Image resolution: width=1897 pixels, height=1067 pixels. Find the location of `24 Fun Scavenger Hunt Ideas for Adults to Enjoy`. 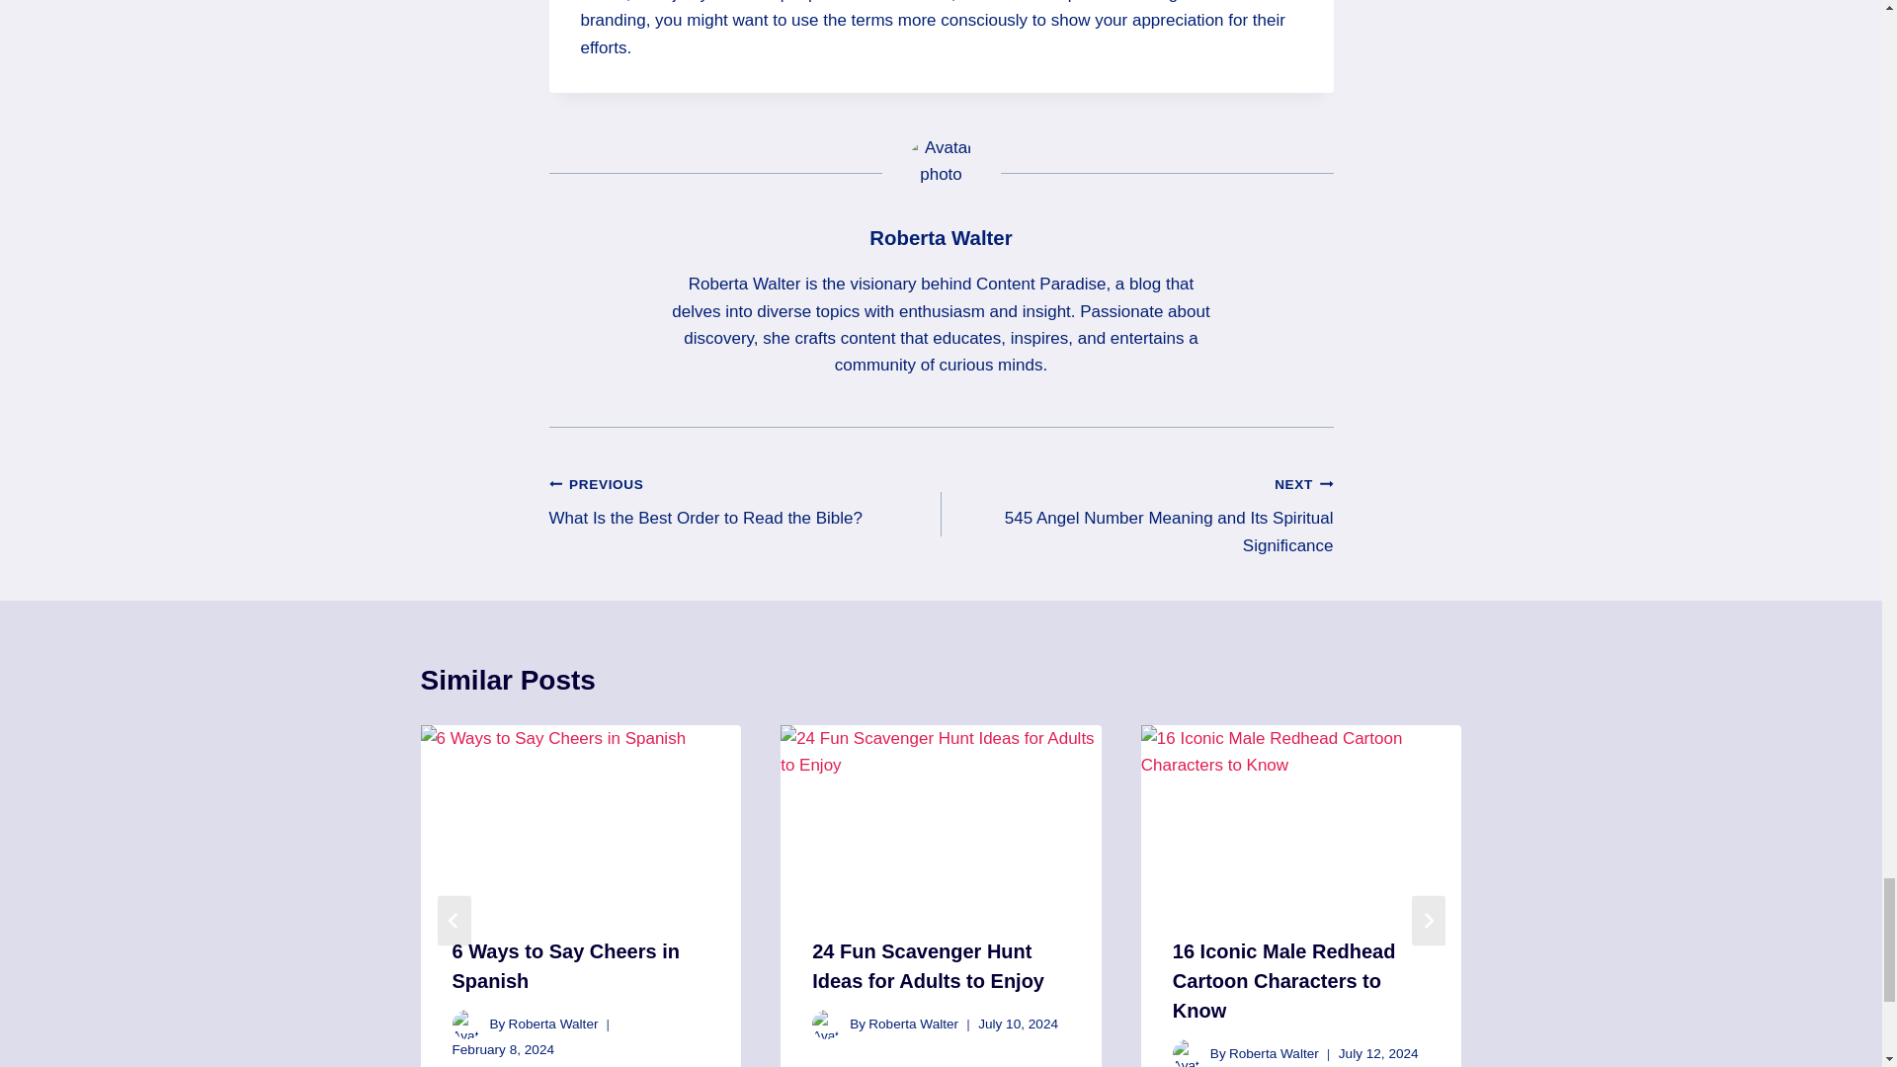

24 Fun Scavenger Hunt Ideas for Adults to Enjoy is located at coordinates (1136, 514).